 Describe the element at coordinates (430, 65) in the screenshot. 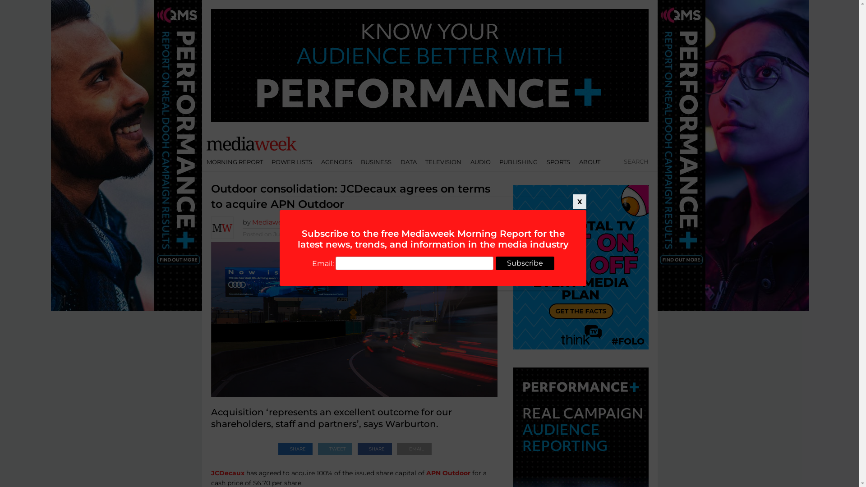

I see `3rd party ad content` at that location.